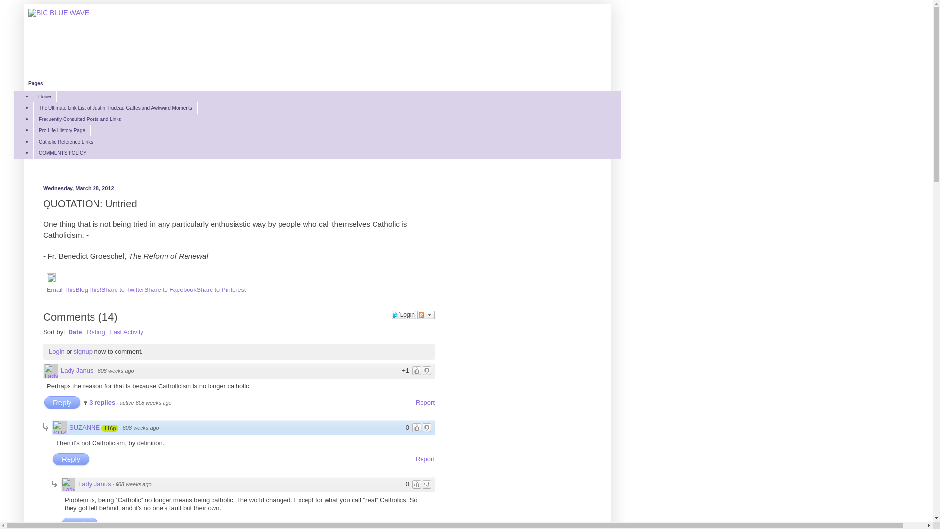  I want to click on 608 weeks ago, so click(116, 371).